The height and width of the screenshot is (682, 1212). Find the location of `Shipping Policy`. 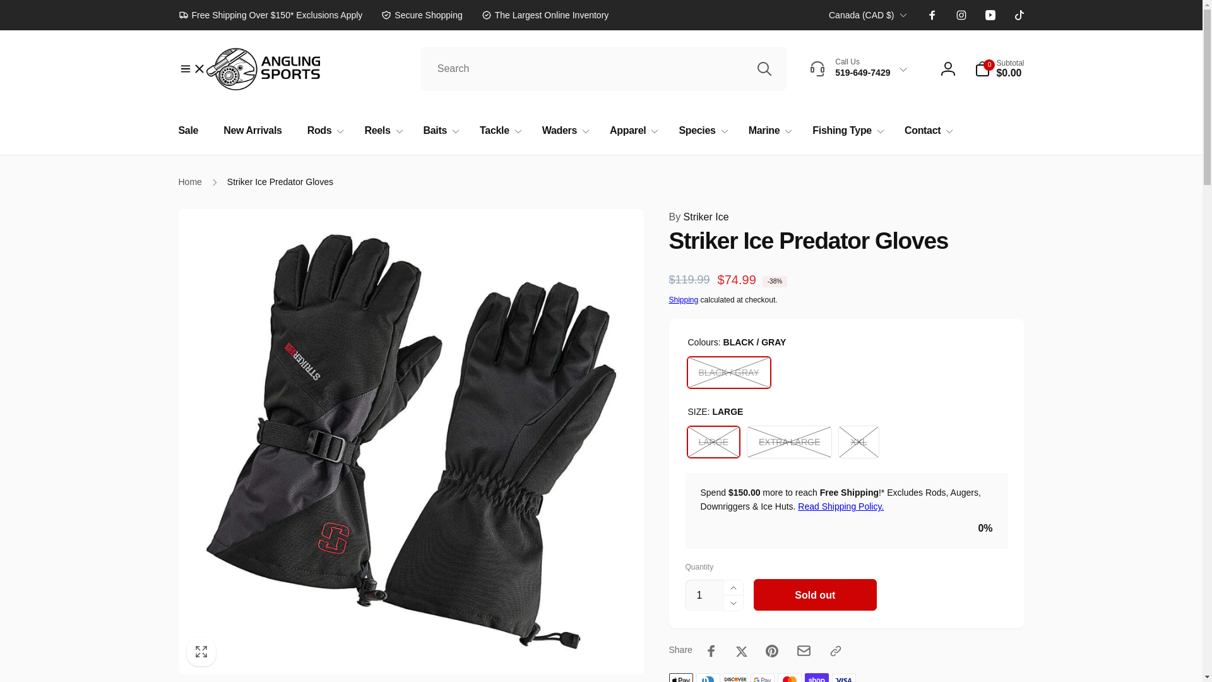

Shipping Policy is located at coordinates (840, 506).